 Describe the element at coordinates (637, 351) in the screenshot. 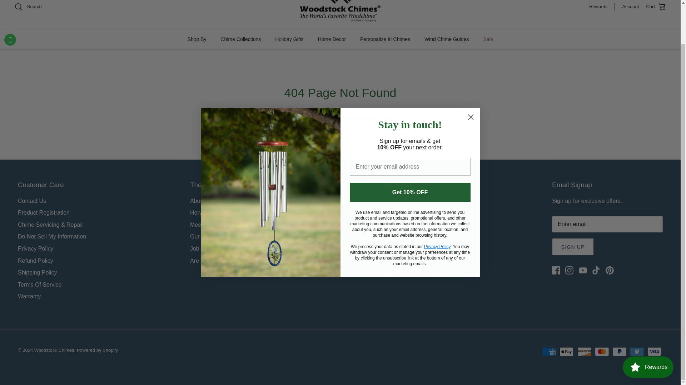

I see `Venmo` at that location.